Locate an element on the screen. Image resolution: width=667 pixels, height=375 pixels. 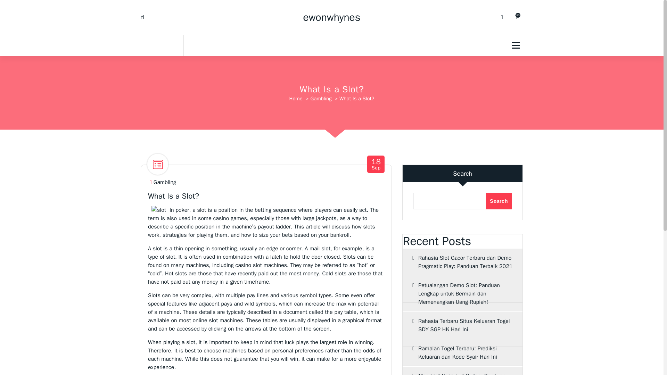
938 is located at coordinates (321, 99).